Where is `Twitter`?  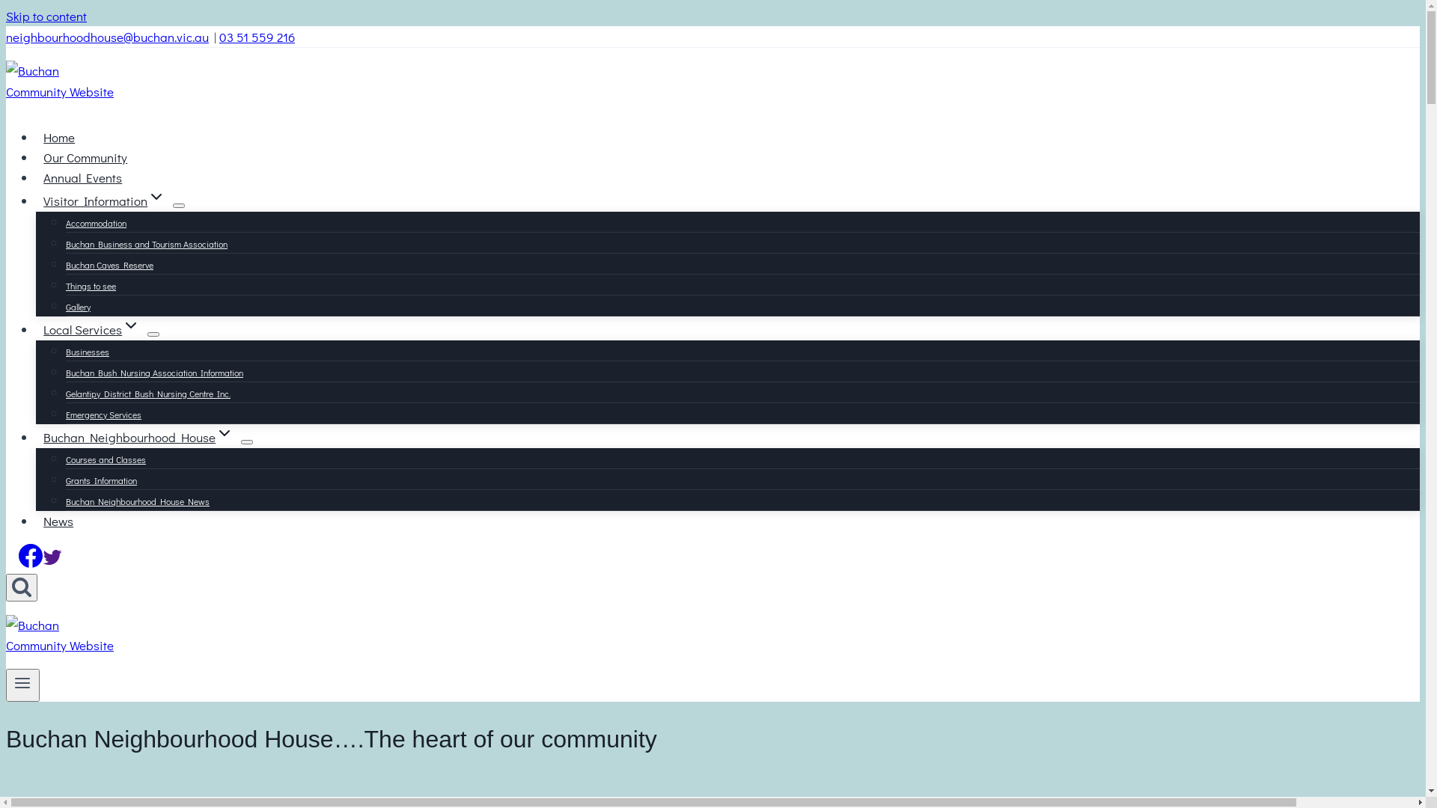
Twitter is located at coordinates (52, 563).